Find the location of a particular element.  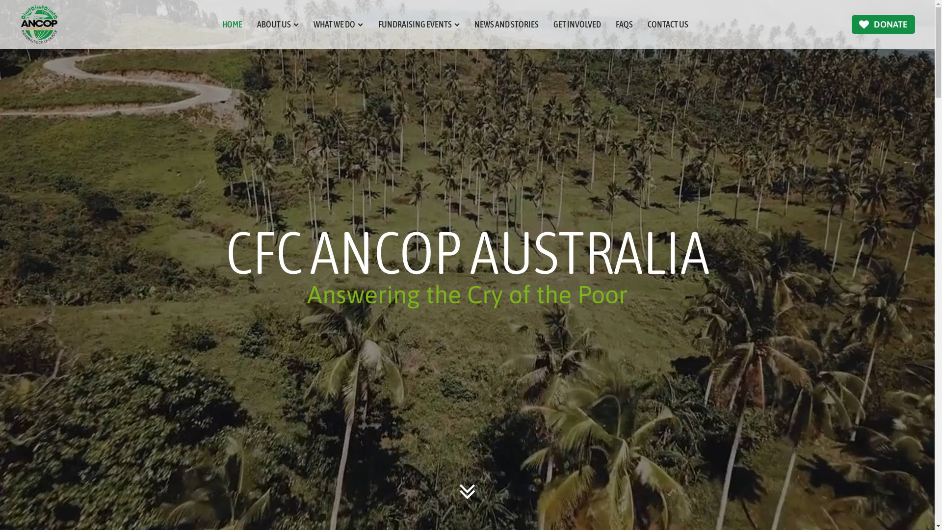

NEWS AND STORIES is located at coordinates (506, 25).